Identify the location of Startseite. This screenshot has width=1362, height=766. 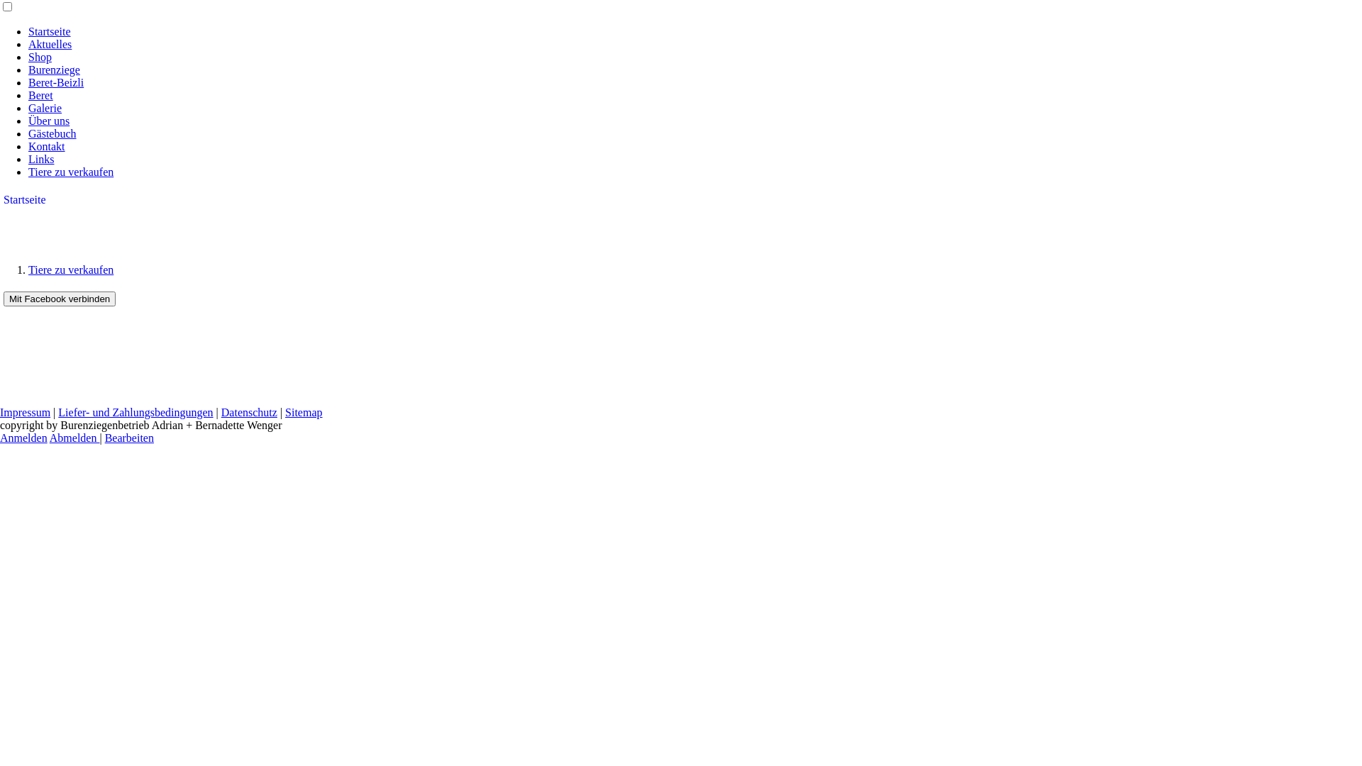
(50, 31).